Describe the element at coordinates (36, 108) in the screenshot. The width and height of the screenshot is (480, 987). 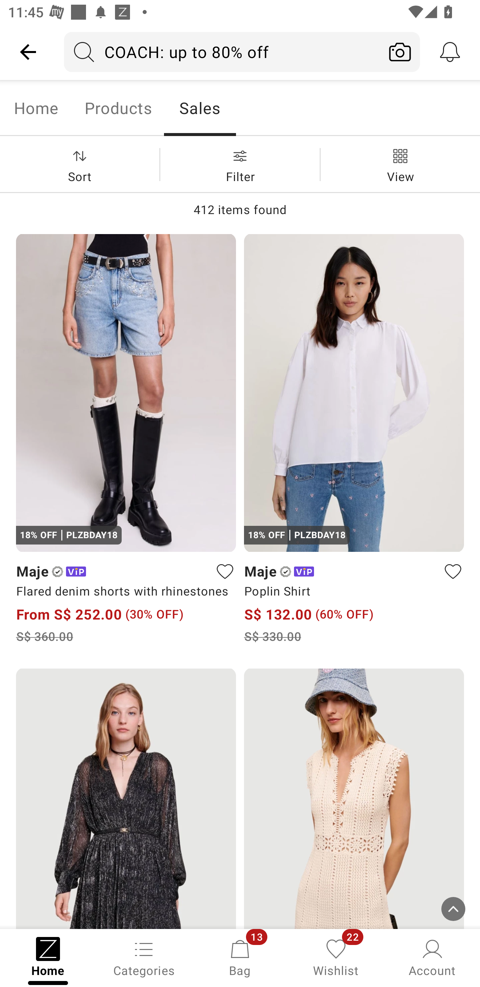
I see `Home` at that location.